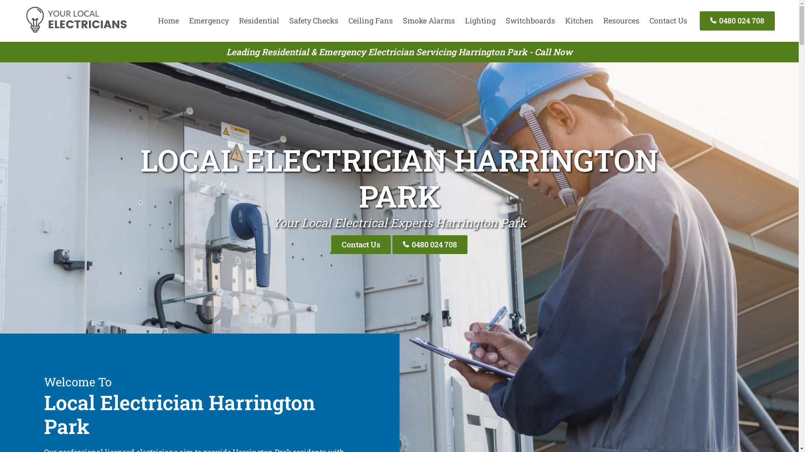 The image size is (805, 452). What do you see at coordinates (314, 21) in the screenshot?
I see `Safety Checks` at bounding box center [314, 21].